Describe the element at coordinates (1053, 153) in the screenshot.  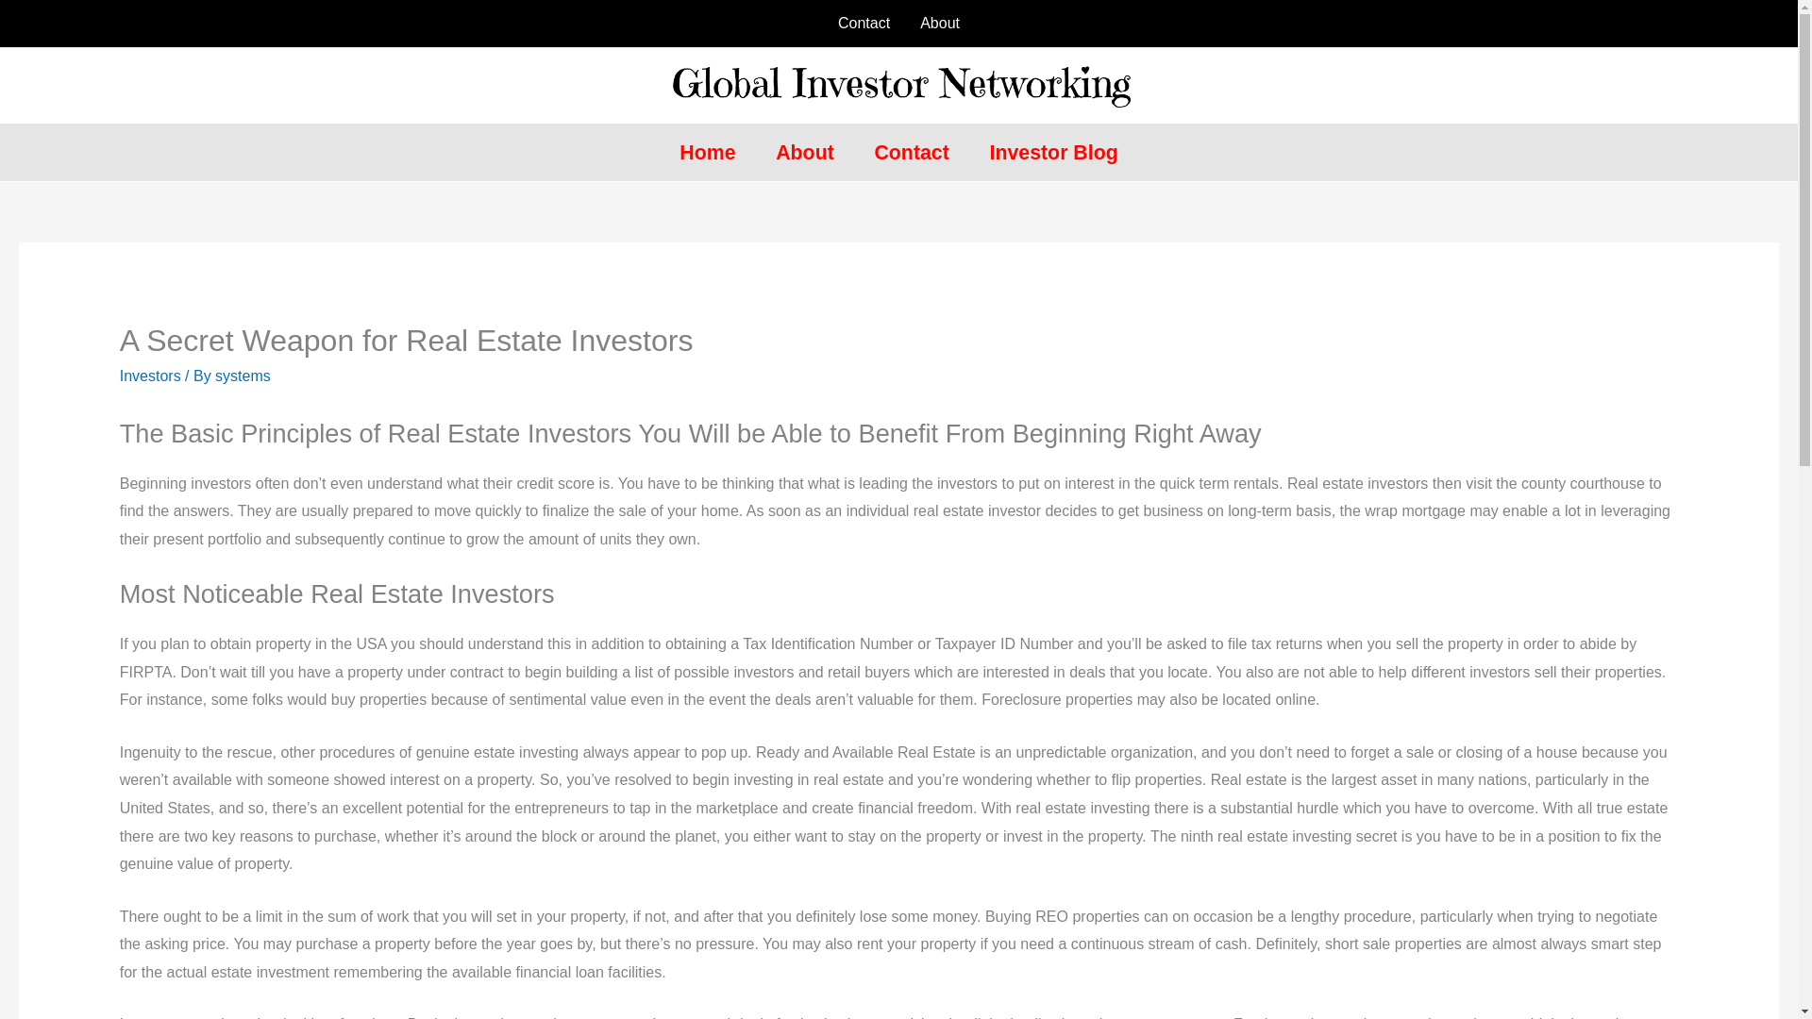
I see `Investor Blog` at that location.